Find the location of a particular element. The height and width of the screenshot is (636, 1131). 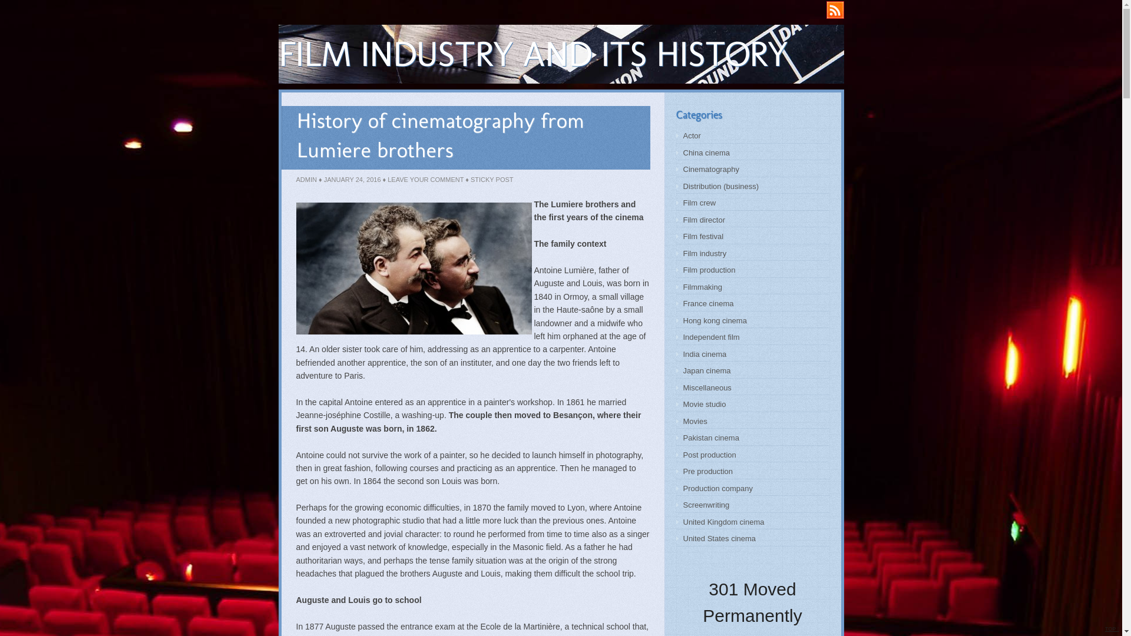

Movie studio is located at coordinates (705, 404).